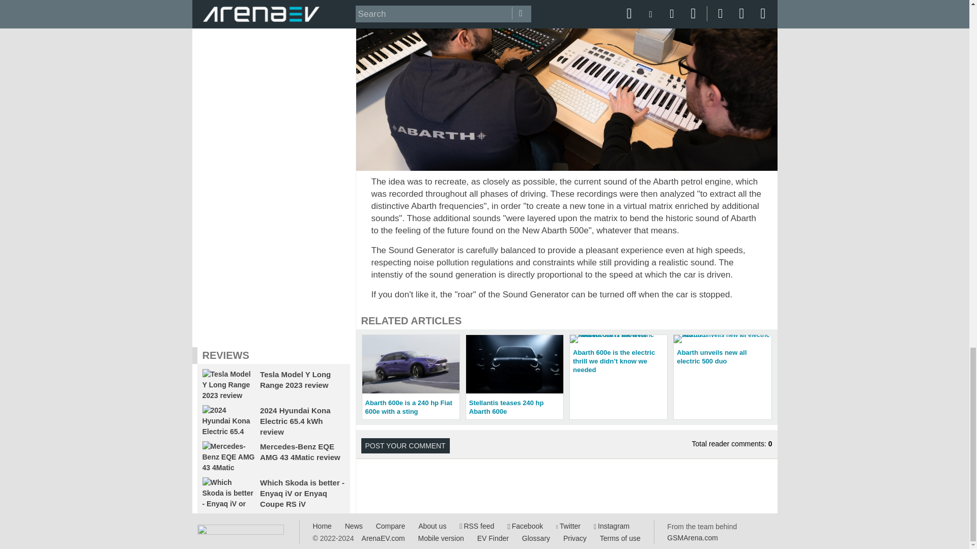 This screenshot has width=977, height=549. Describe the element at coordinates (722, 352) in the screenshot. I see `Abarth unveils new all electric 500 duo` at that location.